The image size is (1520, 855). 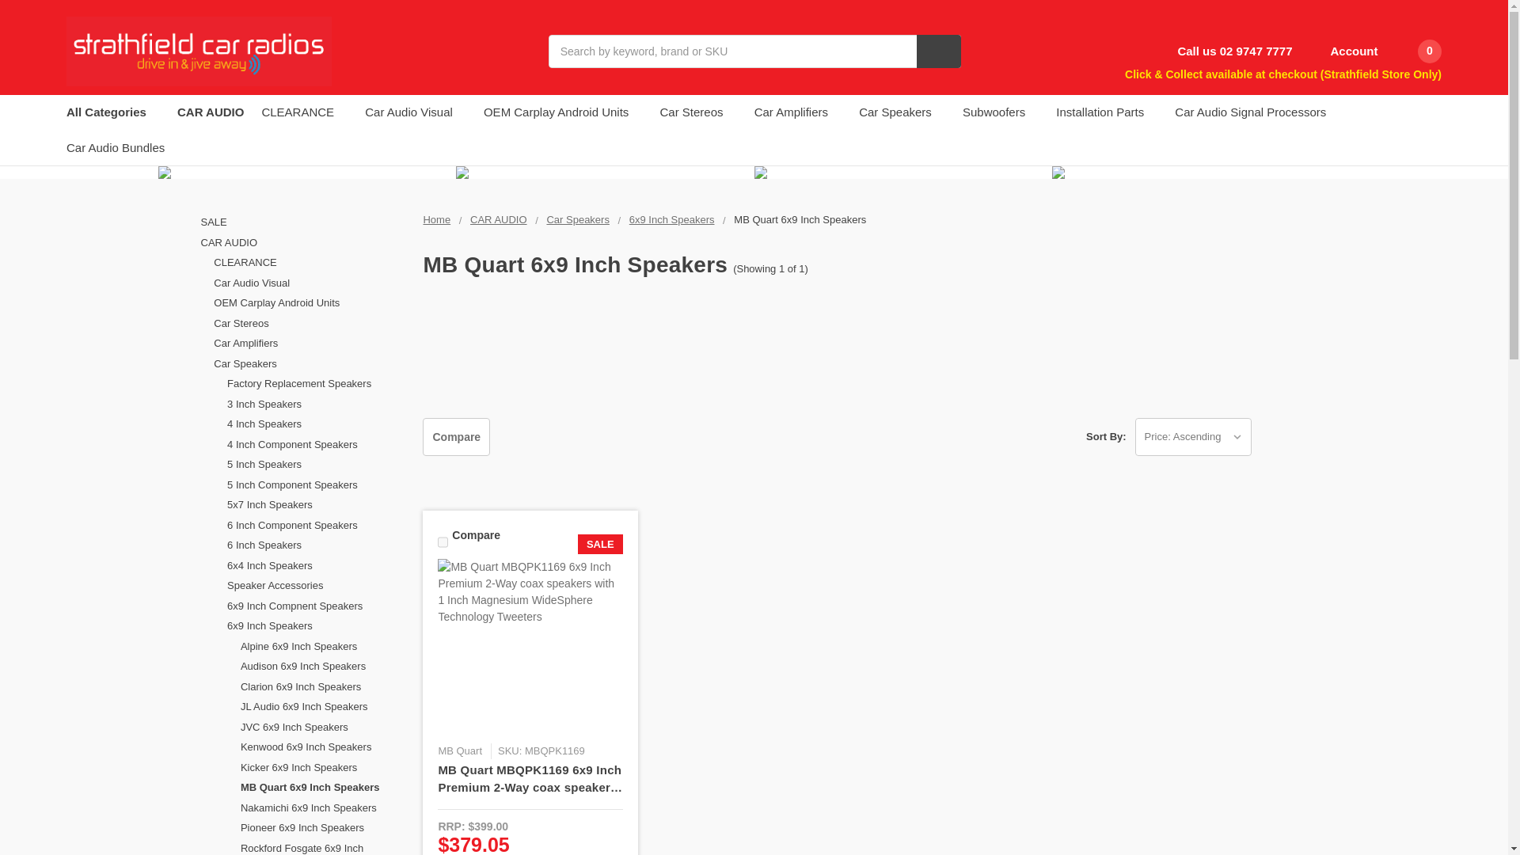 What do you see at coordinates (316, 565) in the screenshot?
I see `6x4 Inch Speakers` at bounding box center [316, 565].